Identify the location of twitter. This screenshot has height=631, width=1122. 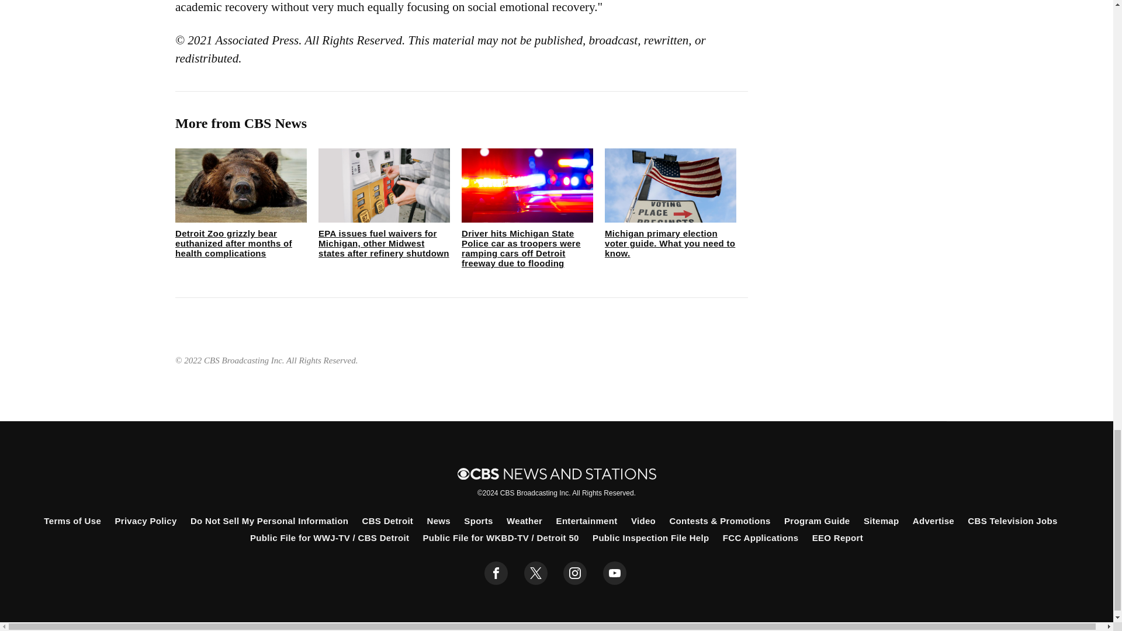
(535, 573).